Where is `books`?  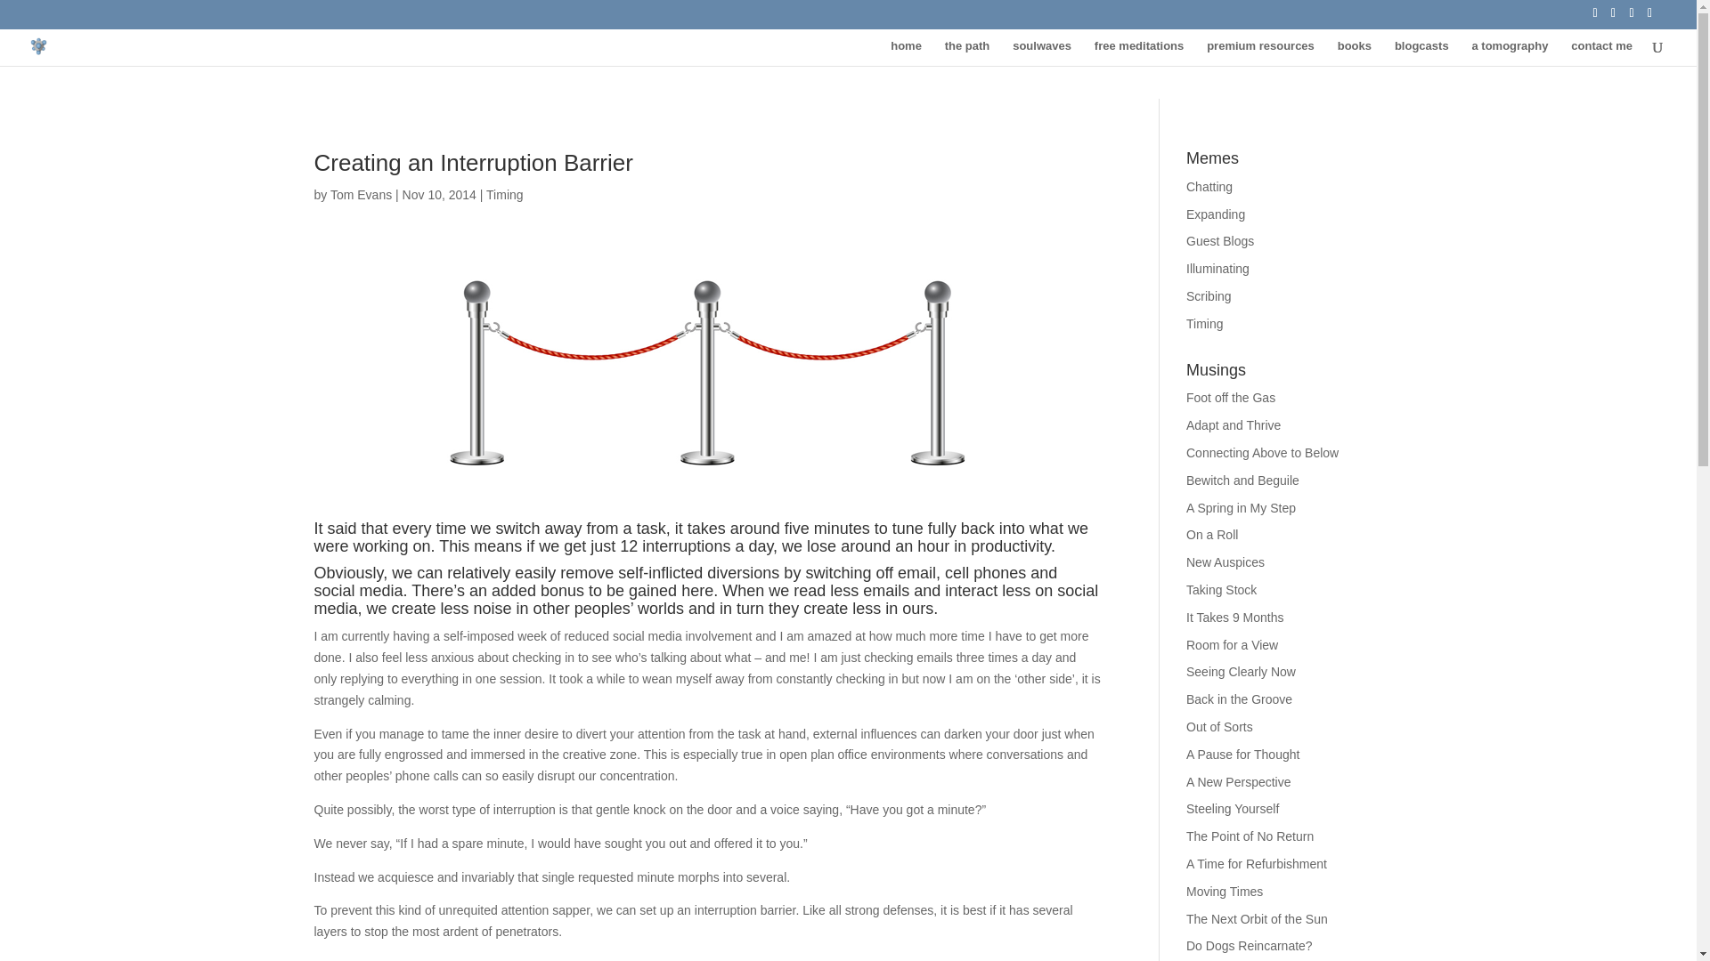
books is located at coordinates (1354, 53).